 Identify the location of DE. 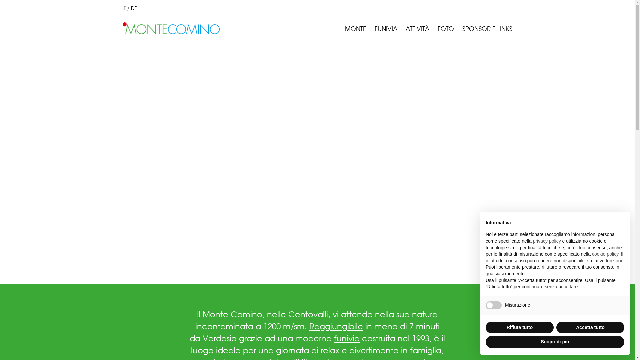
(134, 8).